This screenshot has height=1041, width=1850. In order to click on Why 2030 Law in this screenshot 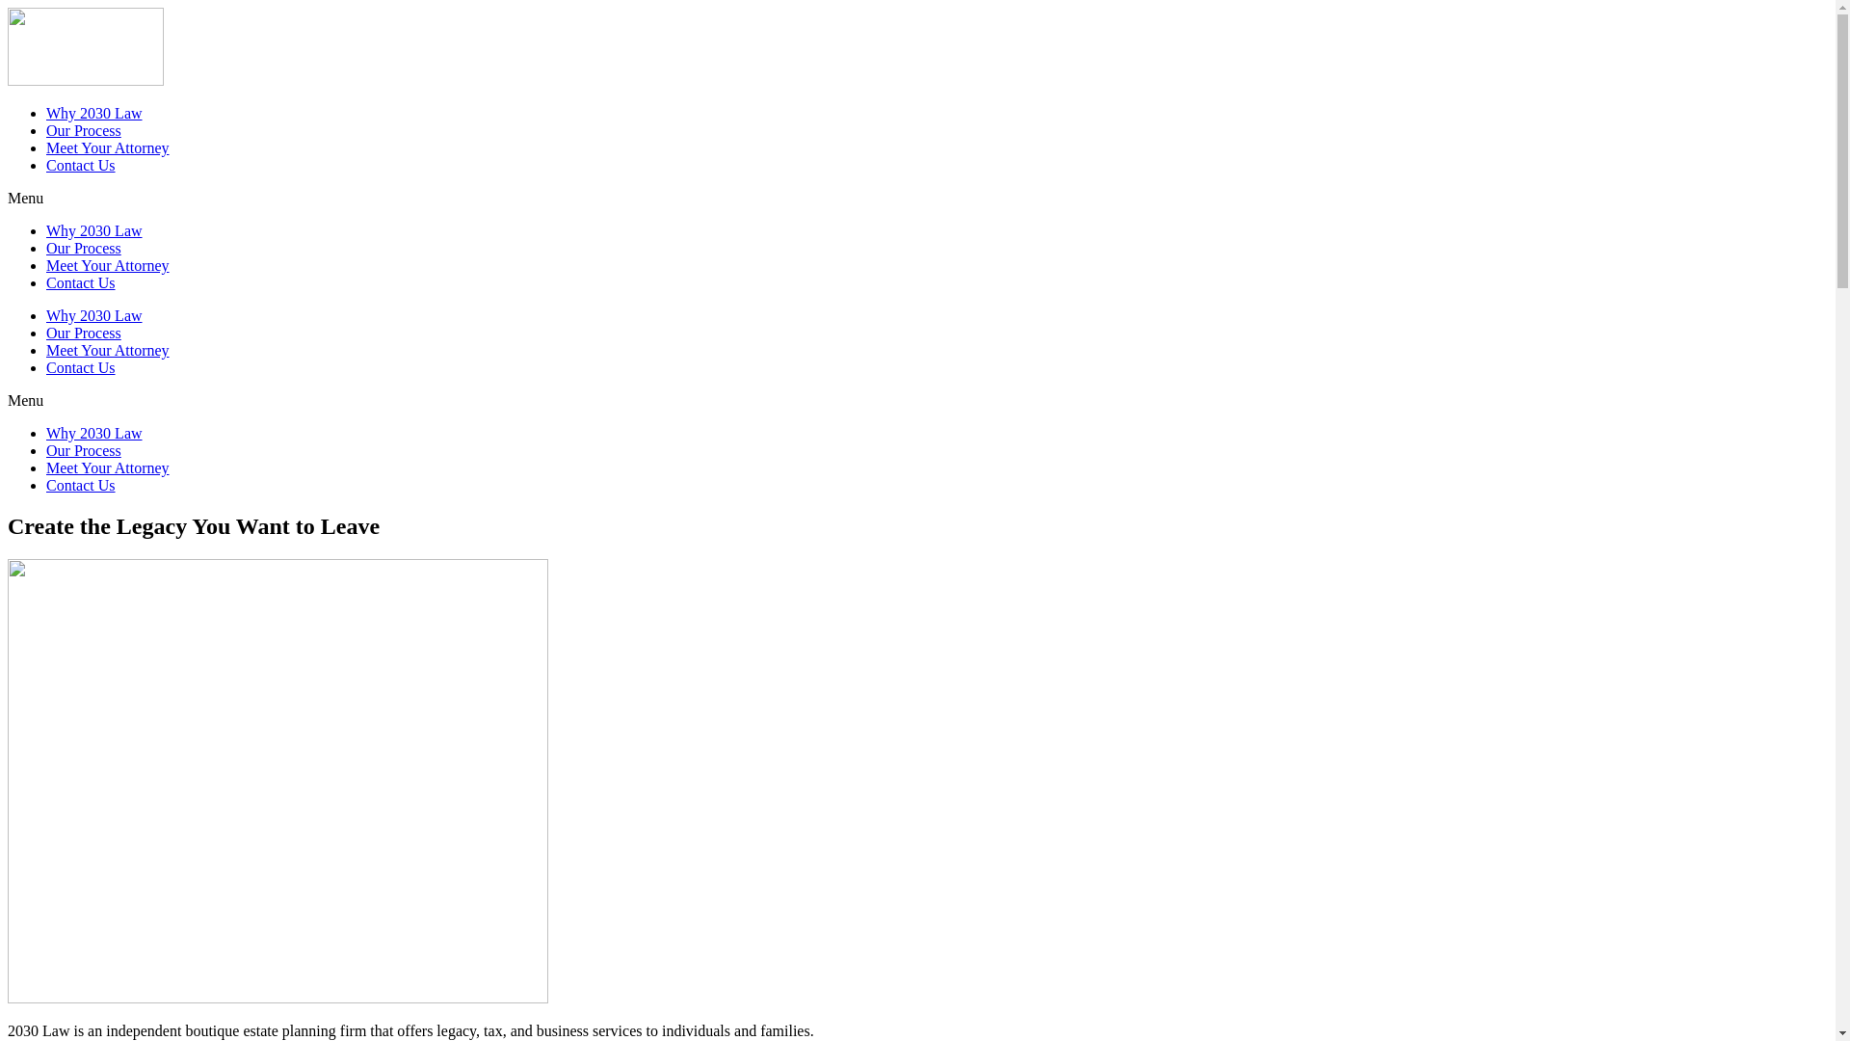, I will do `click(94, 114)`.